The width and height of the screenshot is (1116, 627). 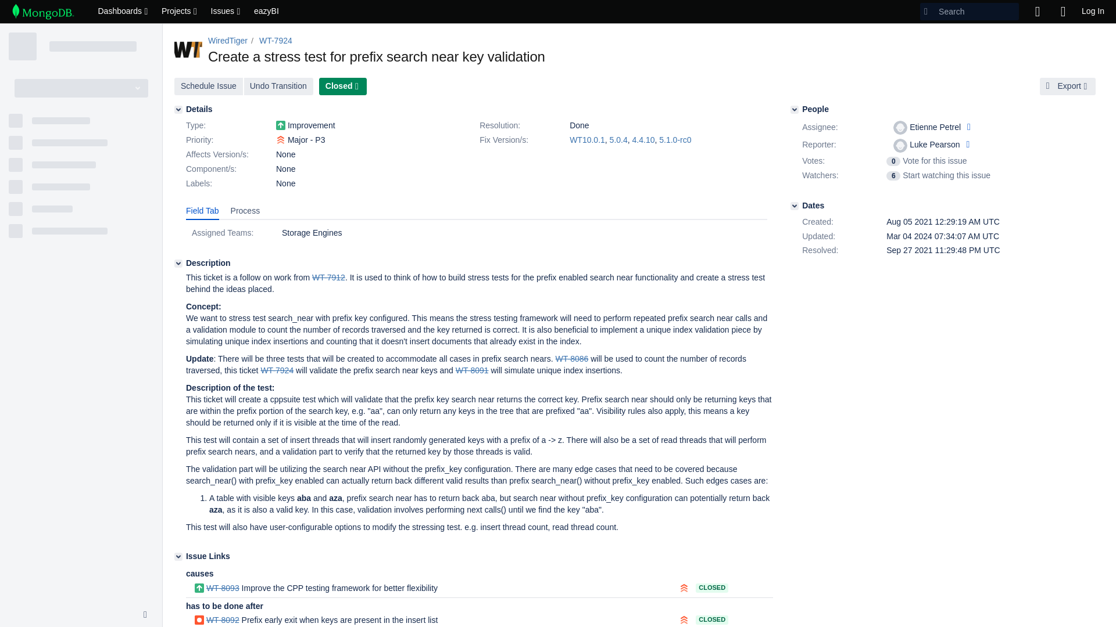 What do you see at coordinates (1037, 12) in the screenshot?
I see `Give feedback to Atlassian` at bounding box center [1037, 12].